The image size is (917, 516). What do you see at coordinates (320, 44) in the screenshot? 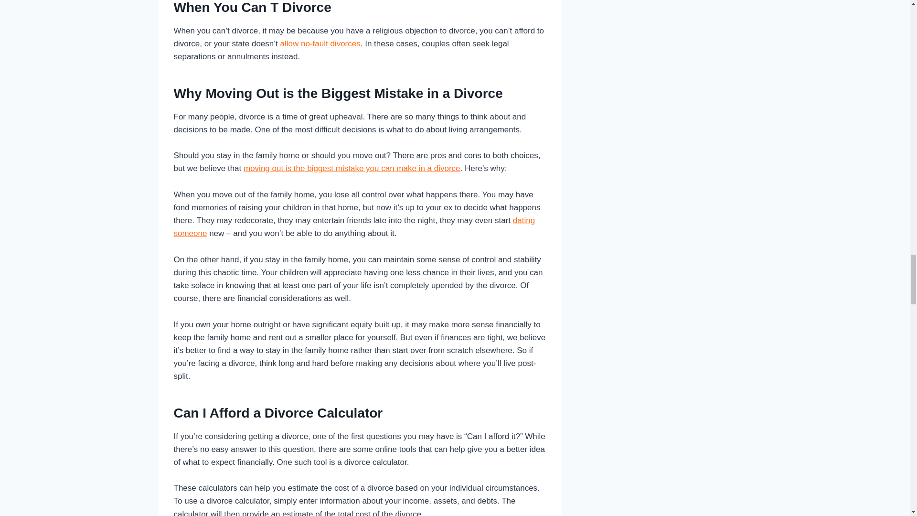
I see `allow no-fault divorces` at bounding box center [320, 44].